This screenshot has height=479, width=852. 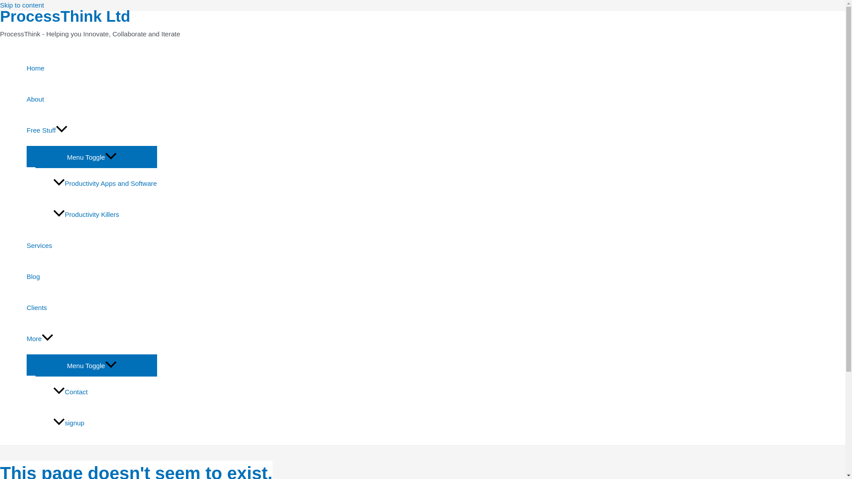 What do you see at coordinates (91, 130) in the screenshot?
I see `Free Stuff` at bounding box center [91, 130].